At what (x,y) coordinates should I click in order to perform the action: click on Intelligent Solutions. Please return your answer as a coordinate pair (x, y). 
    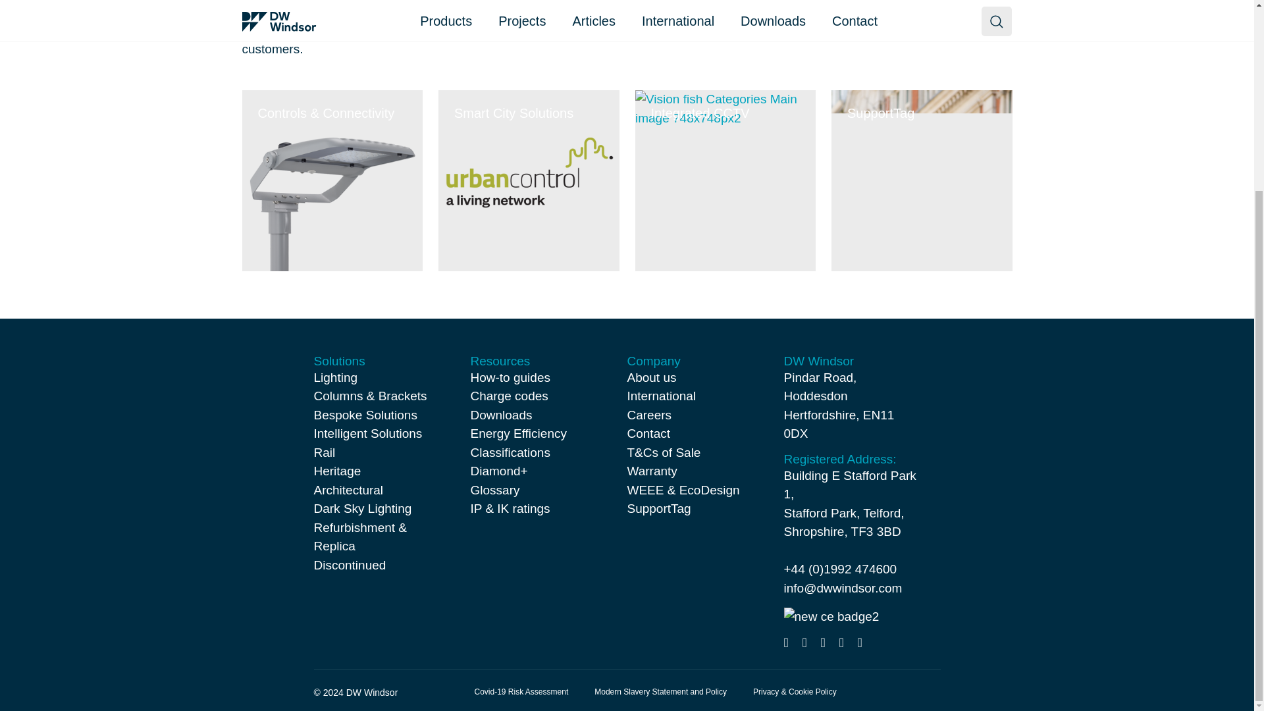
    Looking at the image, I should click on (367, 433).